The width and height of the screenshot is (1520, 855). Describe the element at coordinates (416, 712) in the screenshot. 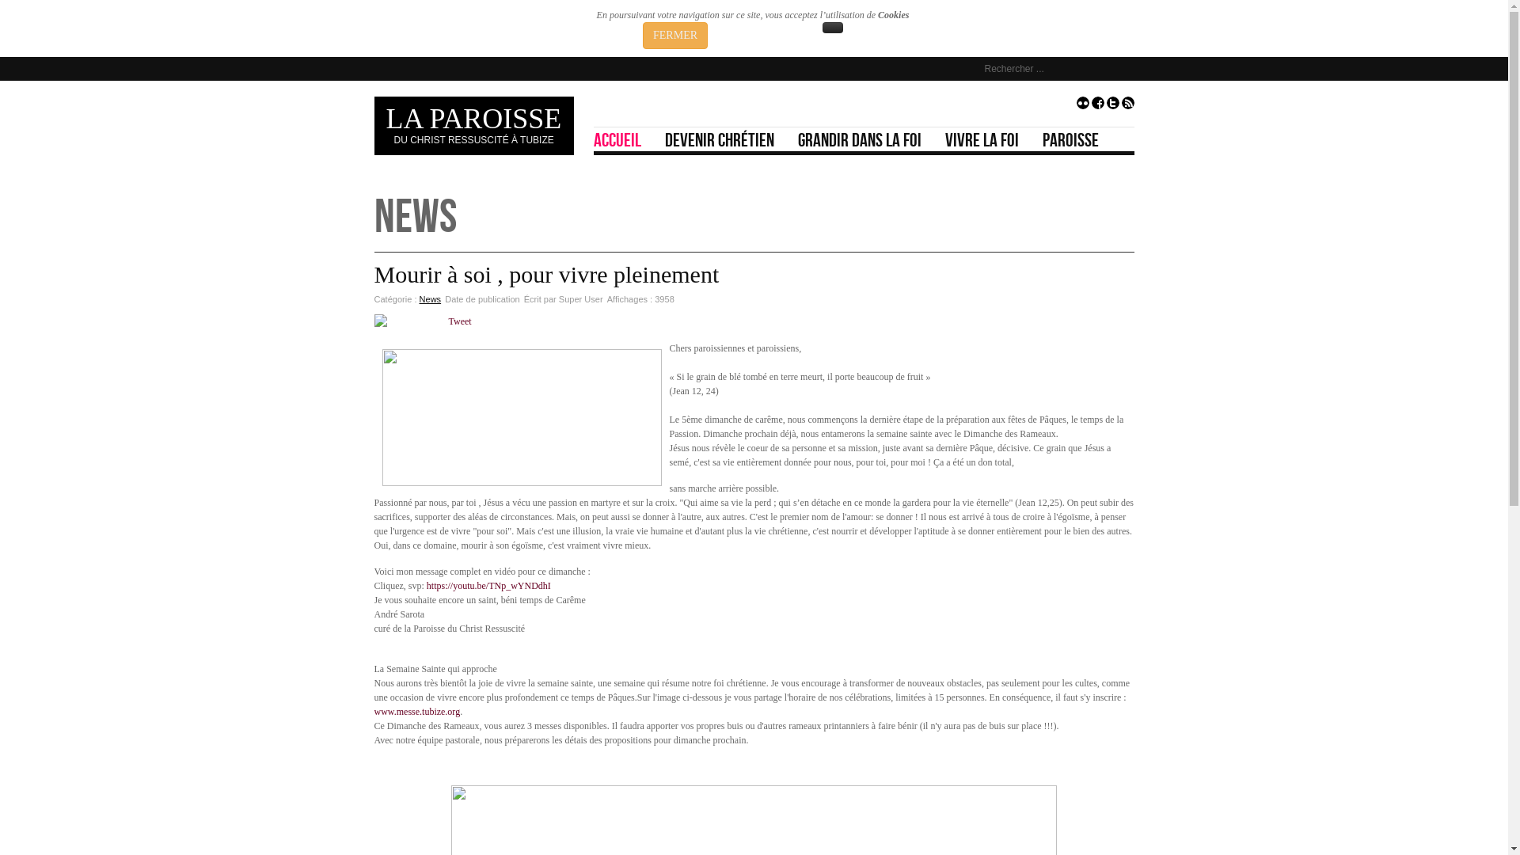

I see `www.messe.tubize.org` at that location.